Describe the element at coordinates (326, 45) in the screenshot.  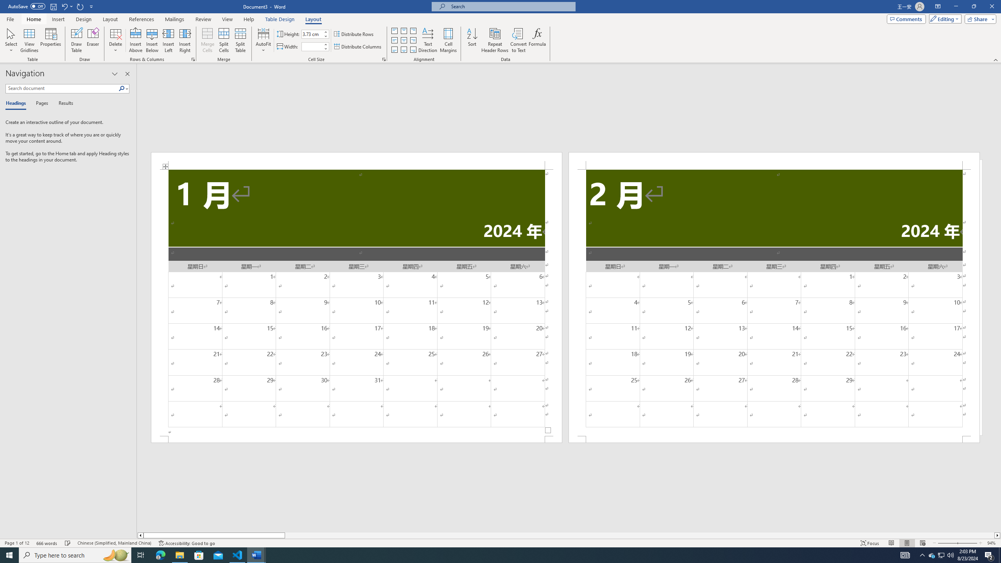
I see `More` at that location.